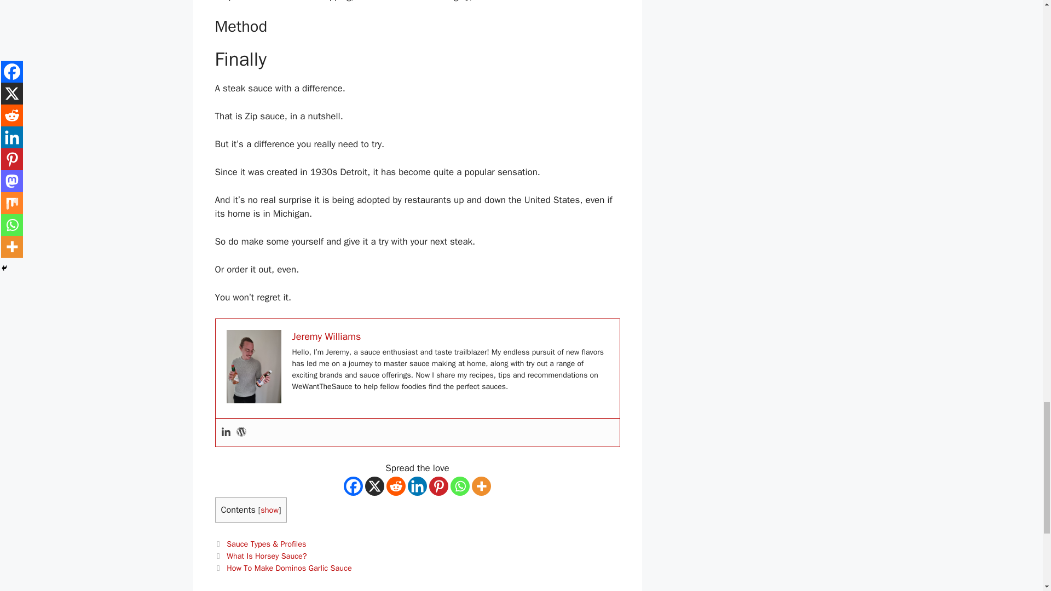  Describe the element at coordinates (353, 486) in the screenshot. I see `Facebook` at that location.